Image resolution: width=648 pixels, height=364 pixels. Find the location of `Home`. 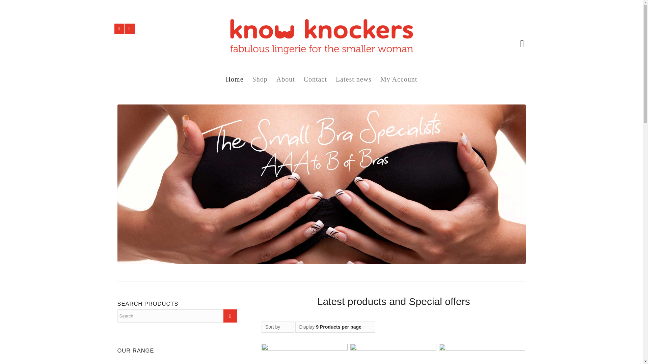

Home is located at coordinates (235, 79).